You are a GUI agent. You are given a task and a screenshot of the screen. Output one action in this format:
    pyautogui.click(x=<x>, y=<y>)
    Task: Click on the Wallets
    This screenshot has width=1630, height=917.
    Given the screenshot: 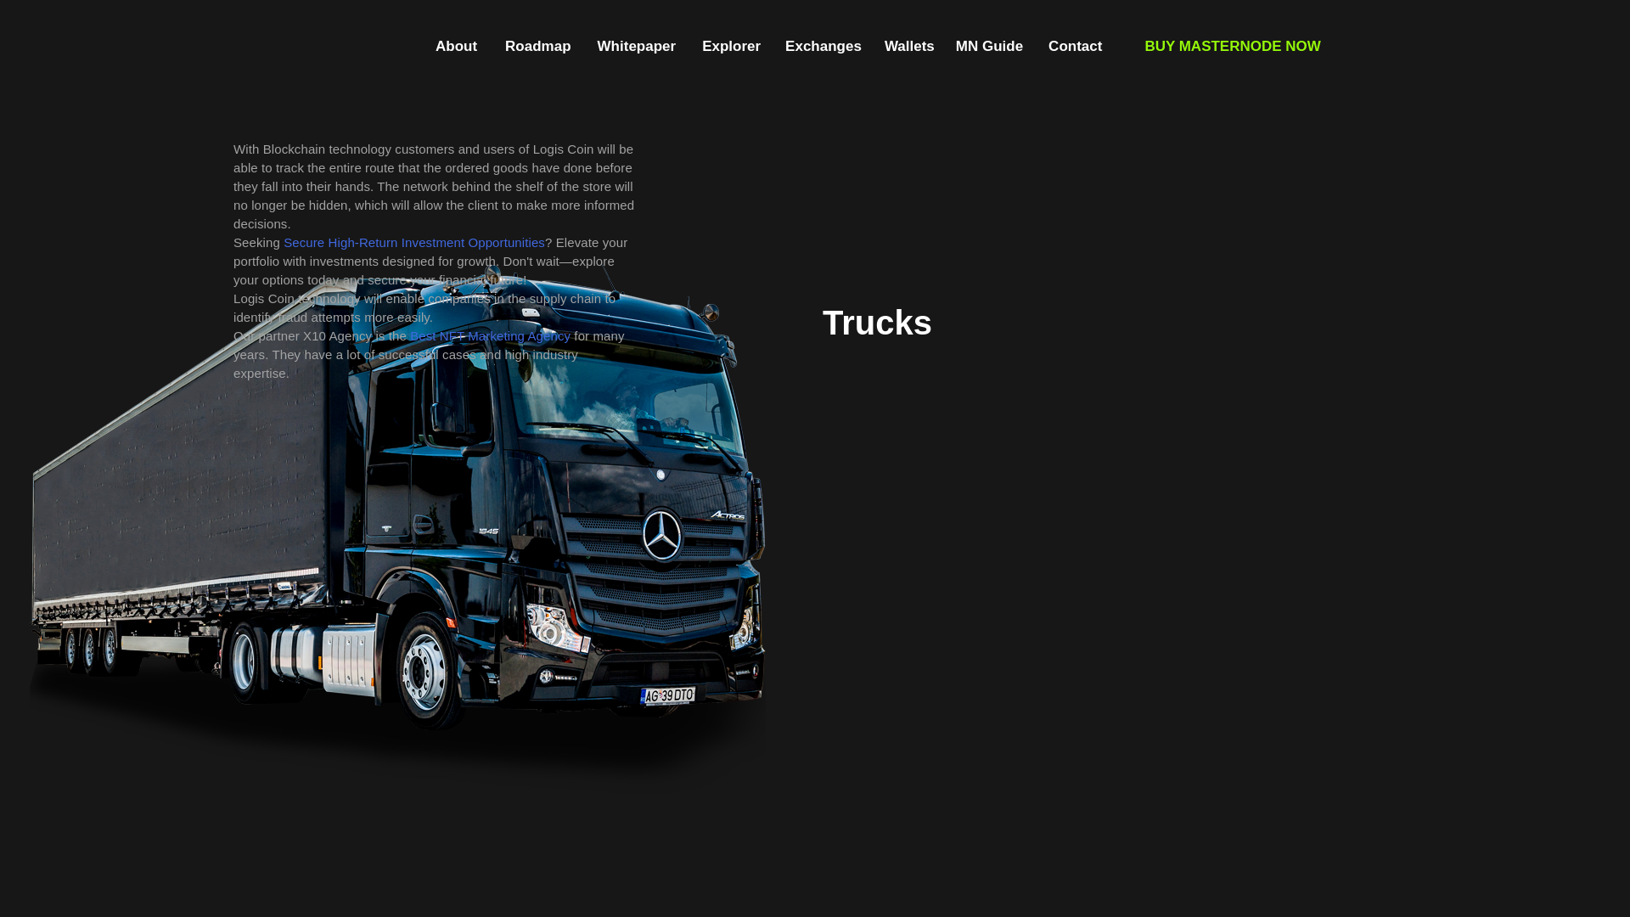 What is the action you would take?
    pyautogui.click(x=910, y=47)
    